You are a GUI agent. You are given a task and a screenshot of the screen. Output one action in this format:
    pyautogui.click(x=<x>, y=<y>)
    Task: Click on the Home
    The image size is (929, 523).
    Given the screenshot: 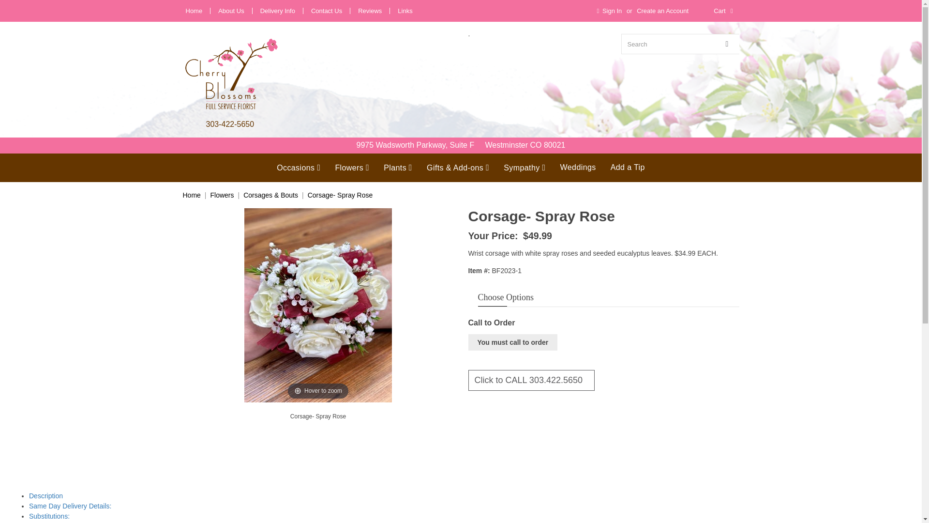 What is the action you would take?
    pyautogui.click(x=194, y=11)
    